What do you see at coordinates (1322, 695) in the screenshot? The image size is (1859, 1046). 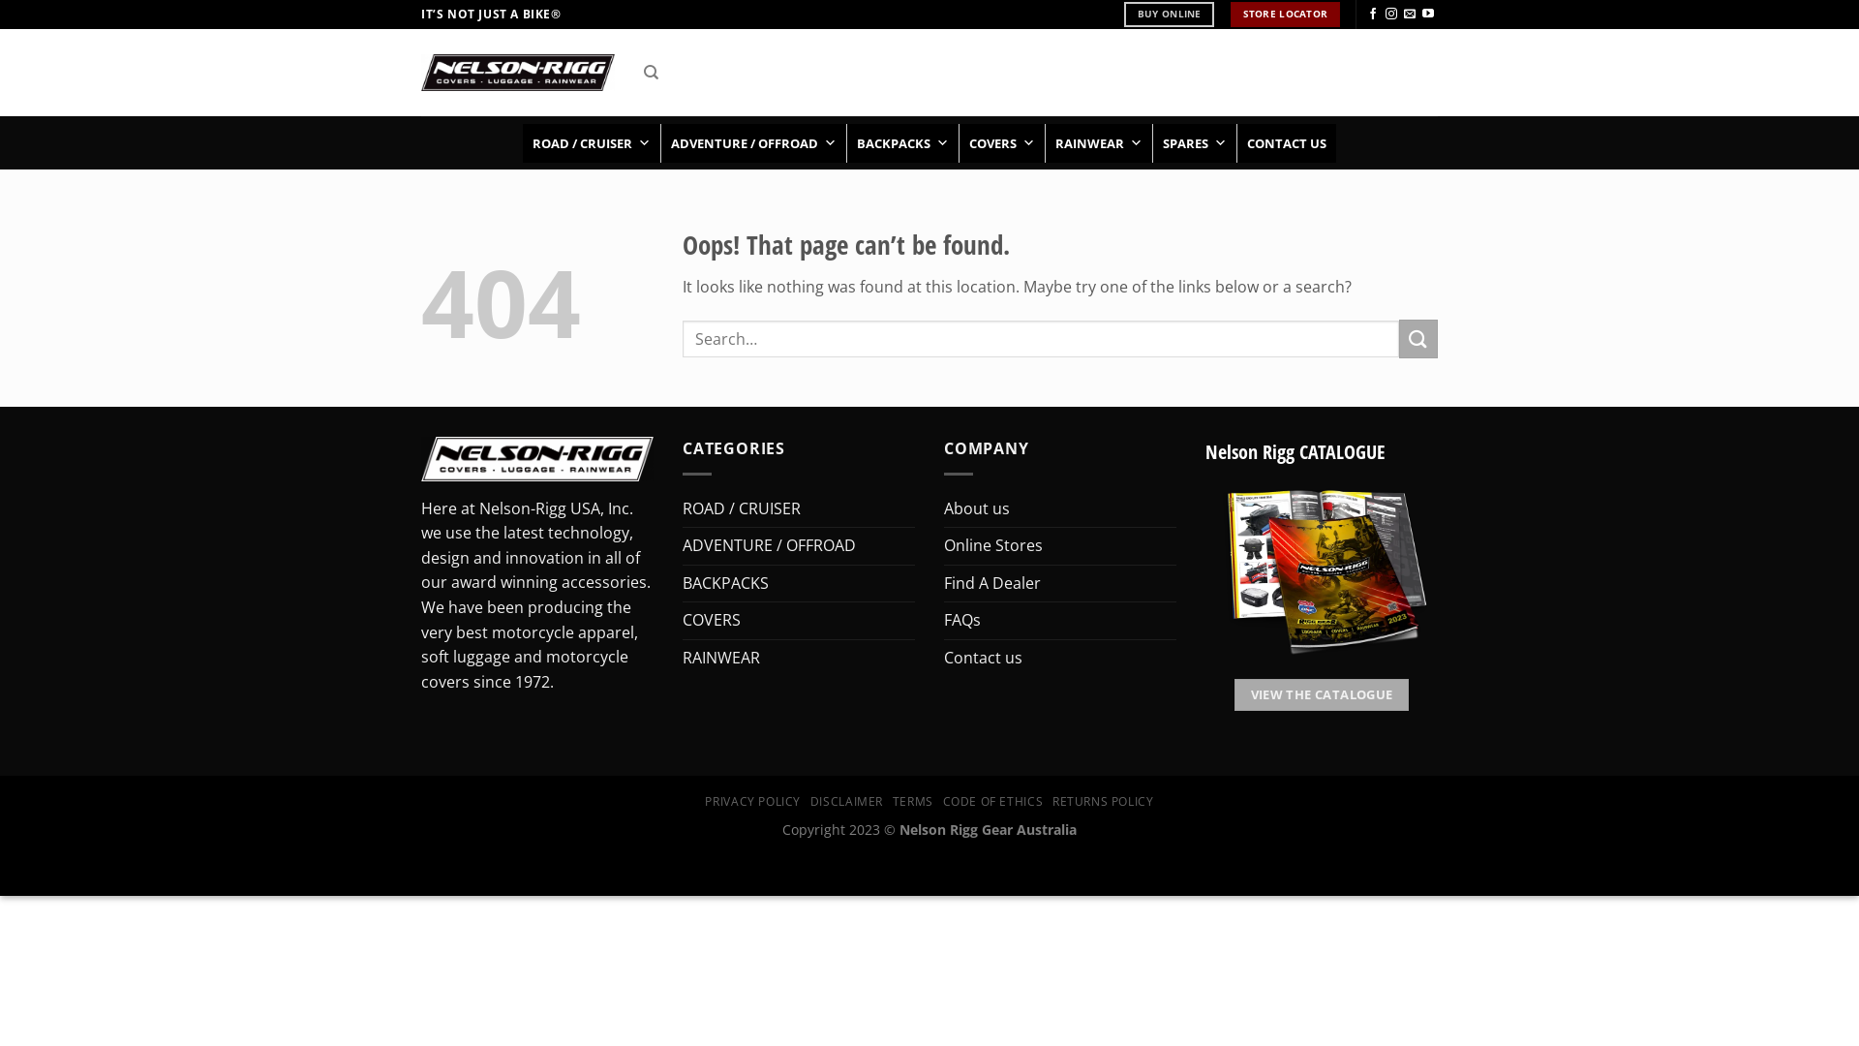 I see `VIEW THE CATALOGUE` at bounding box center [1322, 695].